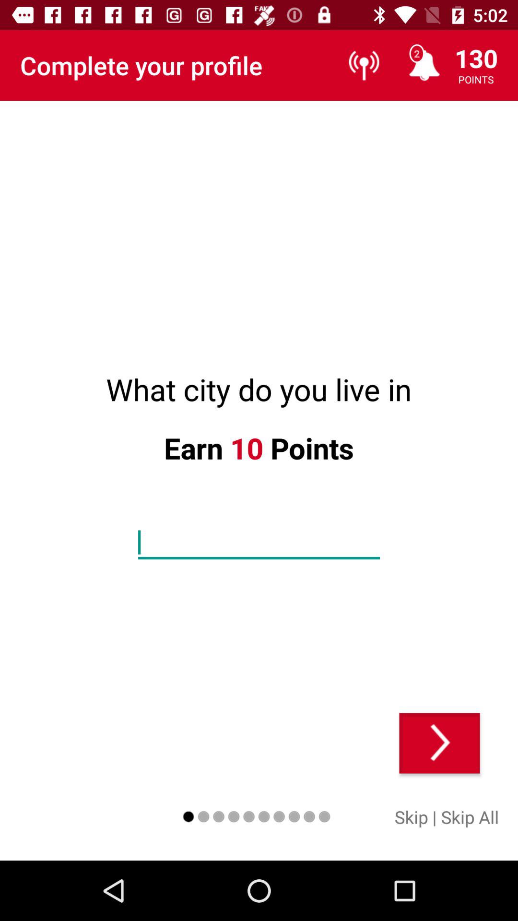 This screenshot has height=921, width=518. Describe the element at coordinates (439, 743) in the screenshot. I see `go to next question` at that location.